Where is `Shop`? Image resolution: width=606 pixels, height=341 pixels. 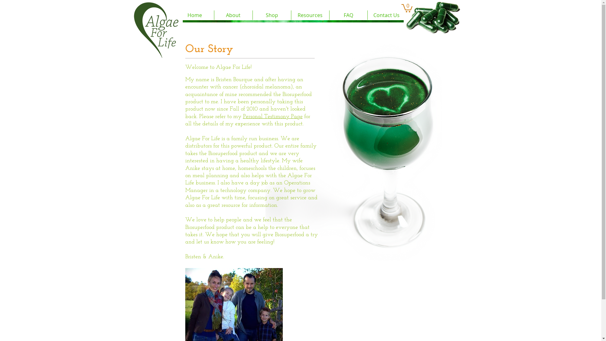
Shop is located at coordinates (271, 15).